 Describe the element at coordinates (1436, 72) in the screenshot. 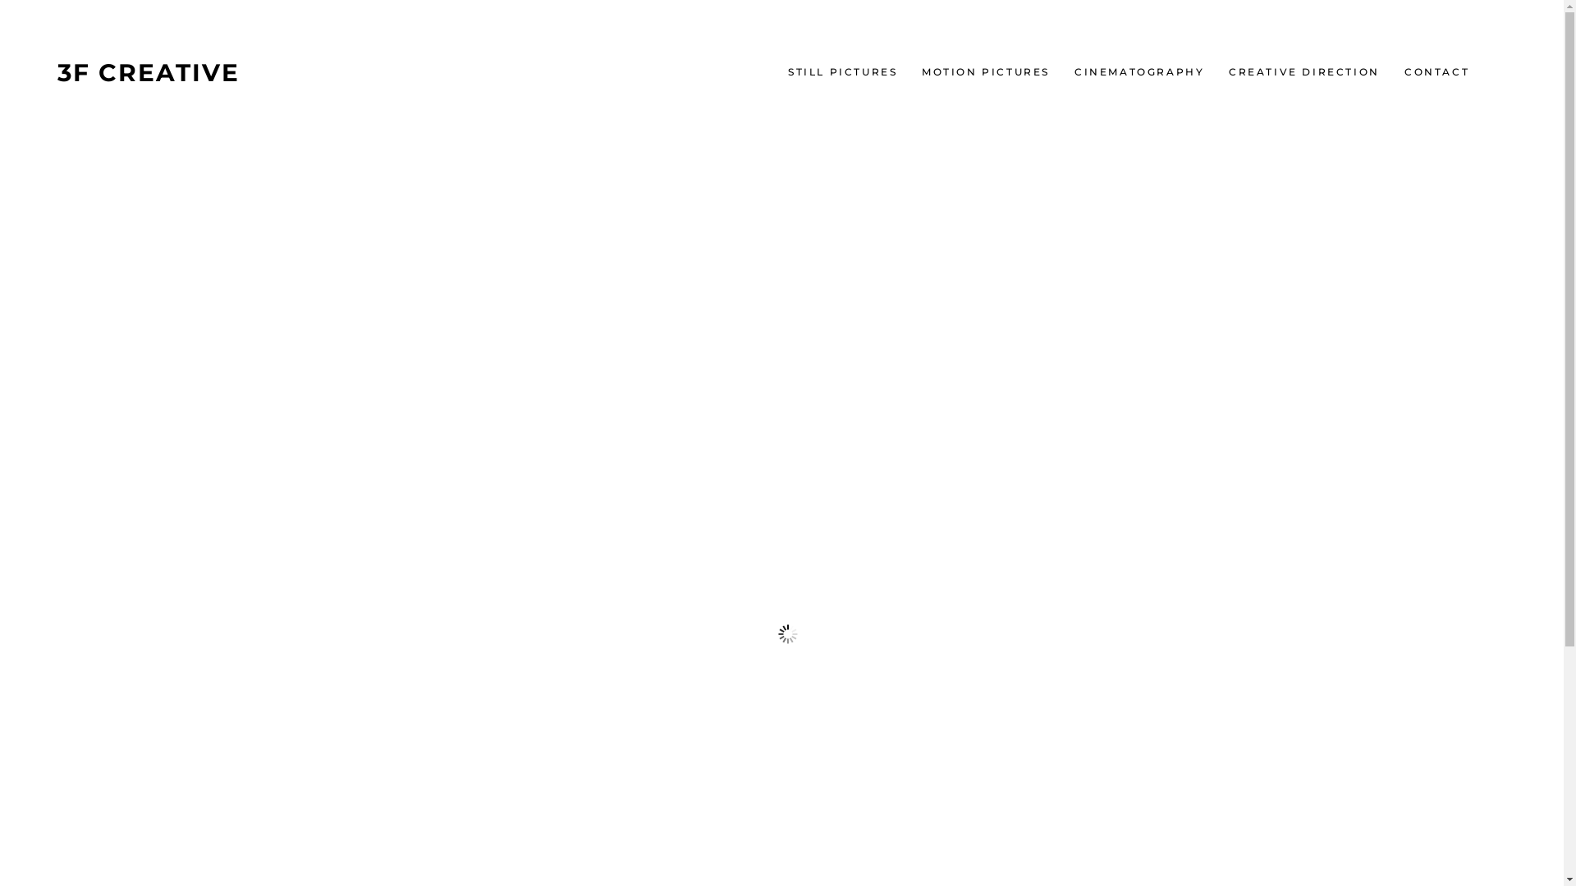

I see `CONTACT` at that location.